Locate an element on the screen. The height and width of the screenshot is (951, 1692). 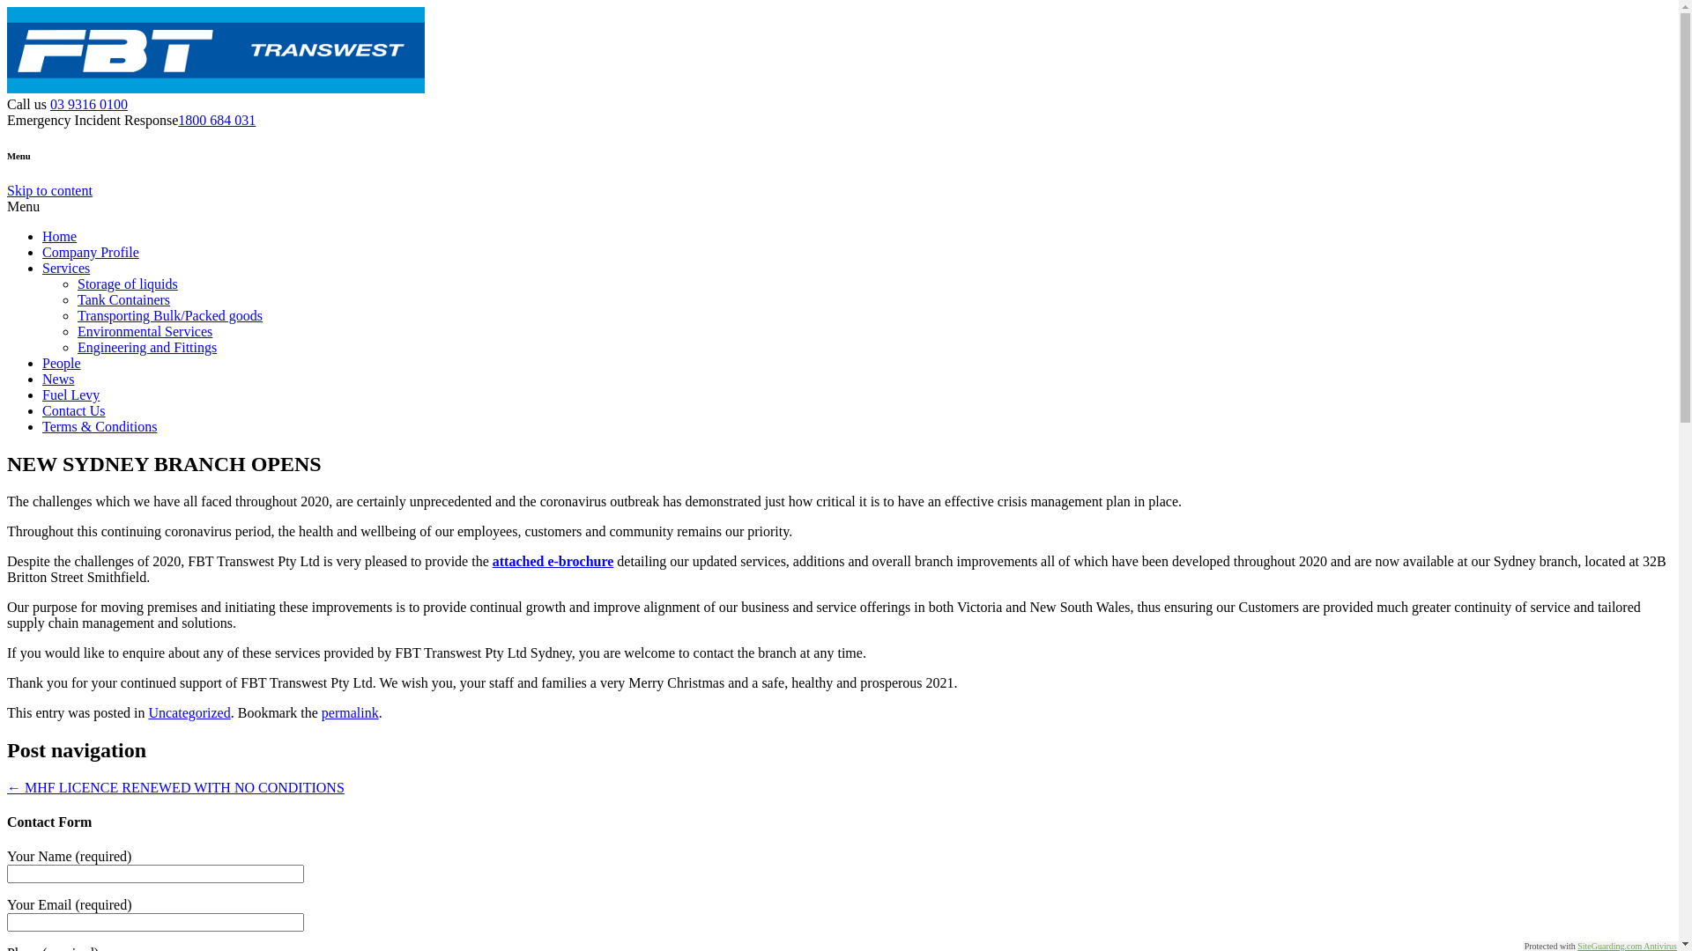
permalink is located at coordinates (351, 713).